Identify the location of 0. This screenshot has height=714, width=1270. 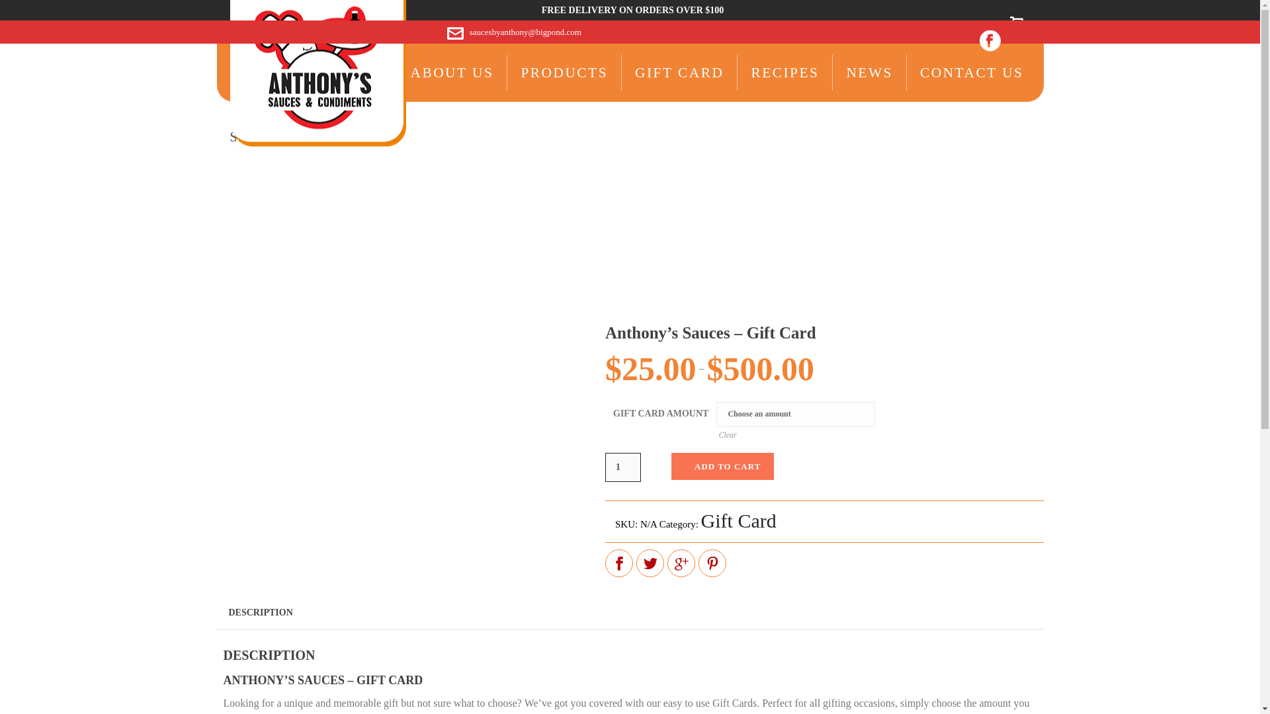
(1016, 25).